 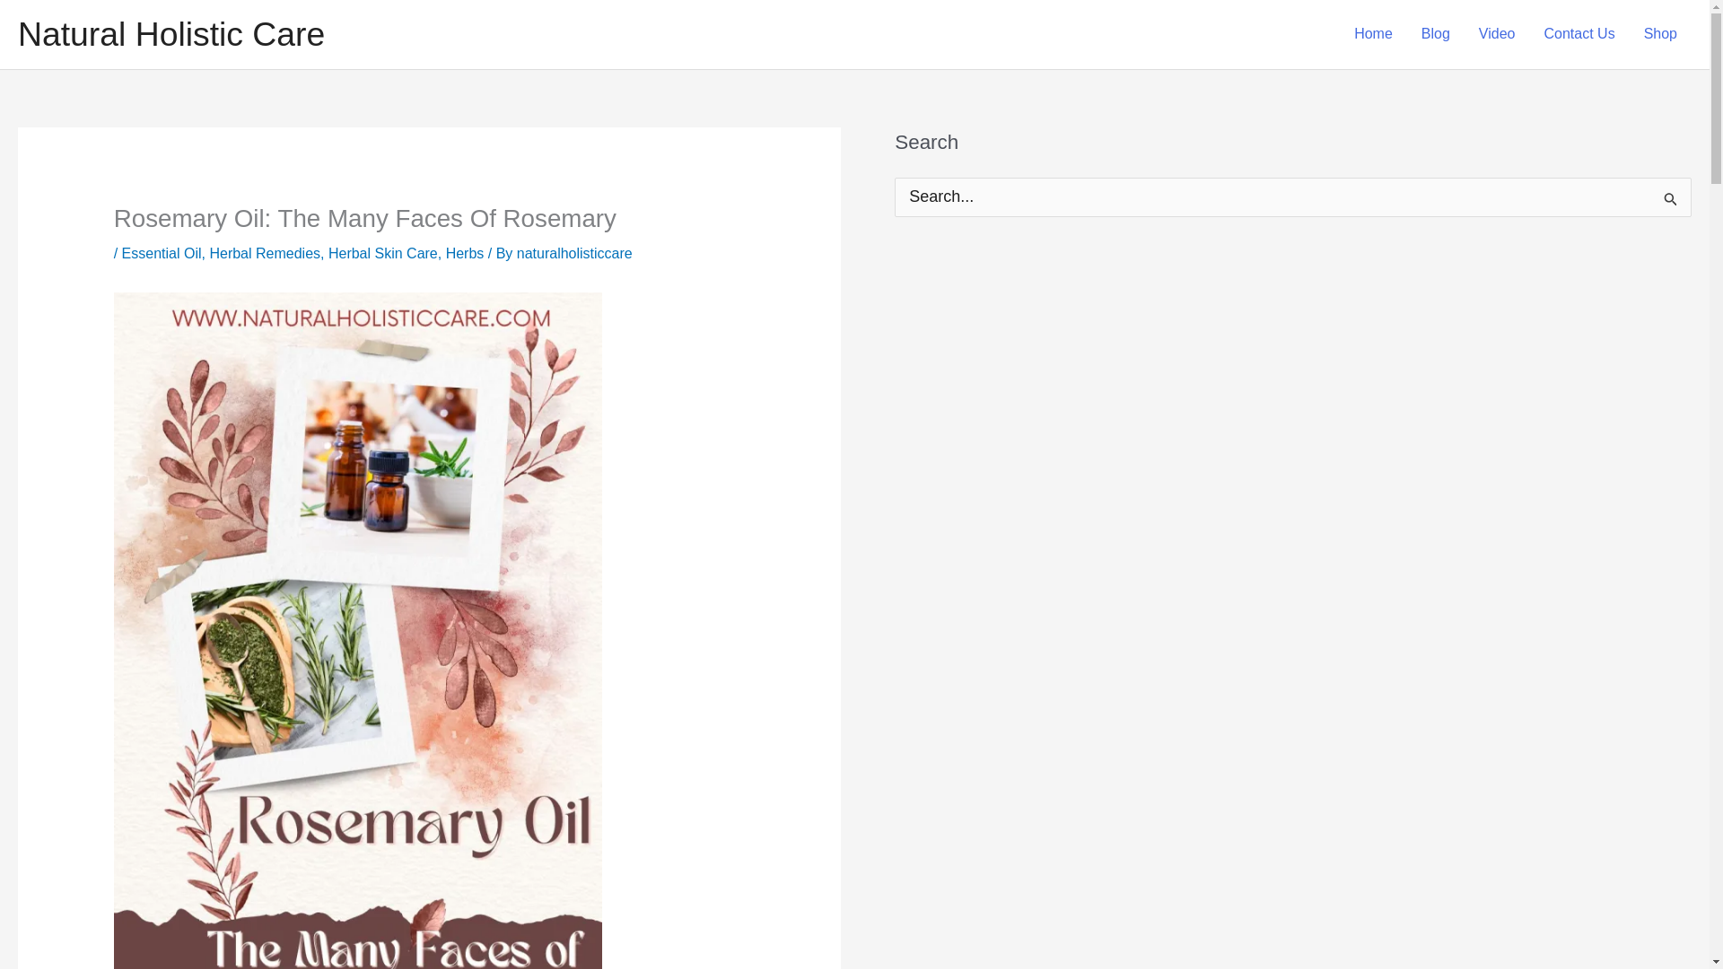 I want to click on Essential Oil, so click(x=162, y=253).